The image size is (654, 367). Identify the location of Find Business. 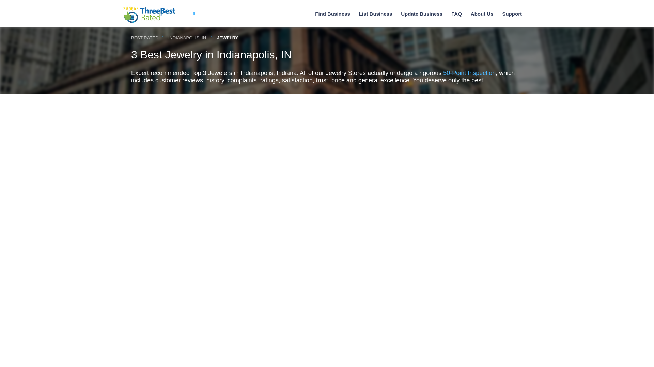
(332, 14).